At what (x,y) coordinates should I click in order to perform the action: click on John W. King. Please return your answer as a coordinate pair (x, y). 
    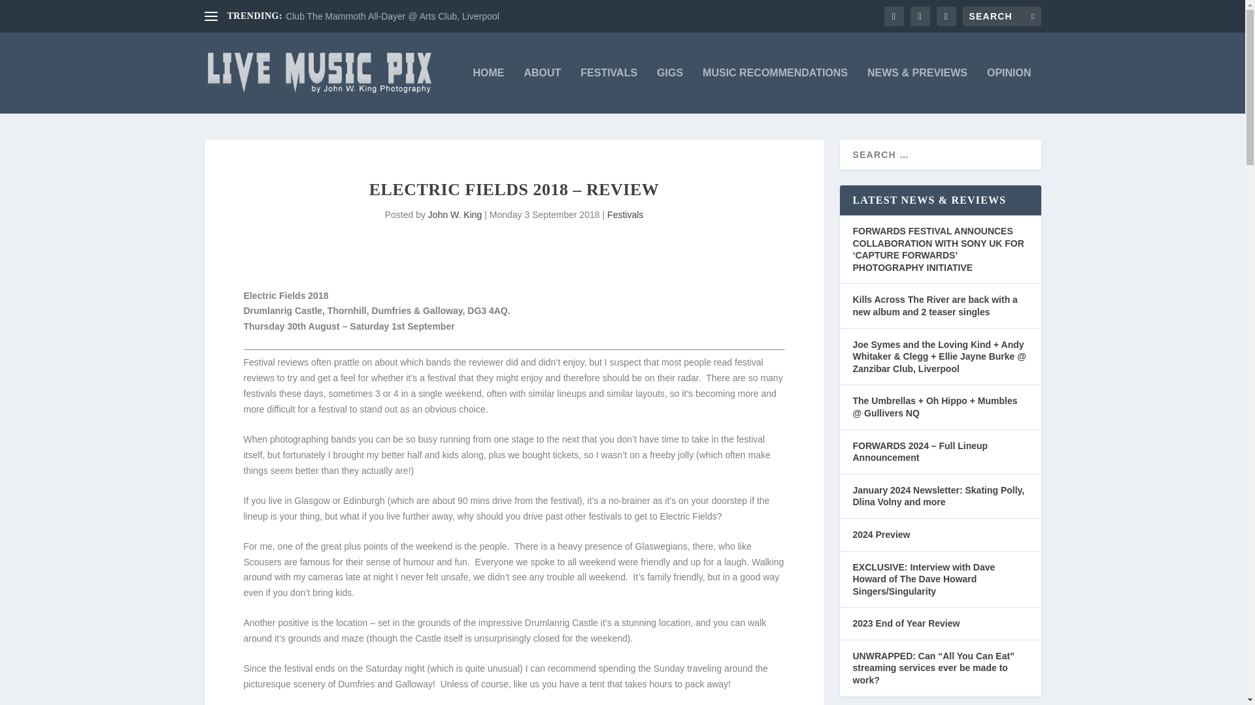
    Looking at the image, I should click on (455, 214).